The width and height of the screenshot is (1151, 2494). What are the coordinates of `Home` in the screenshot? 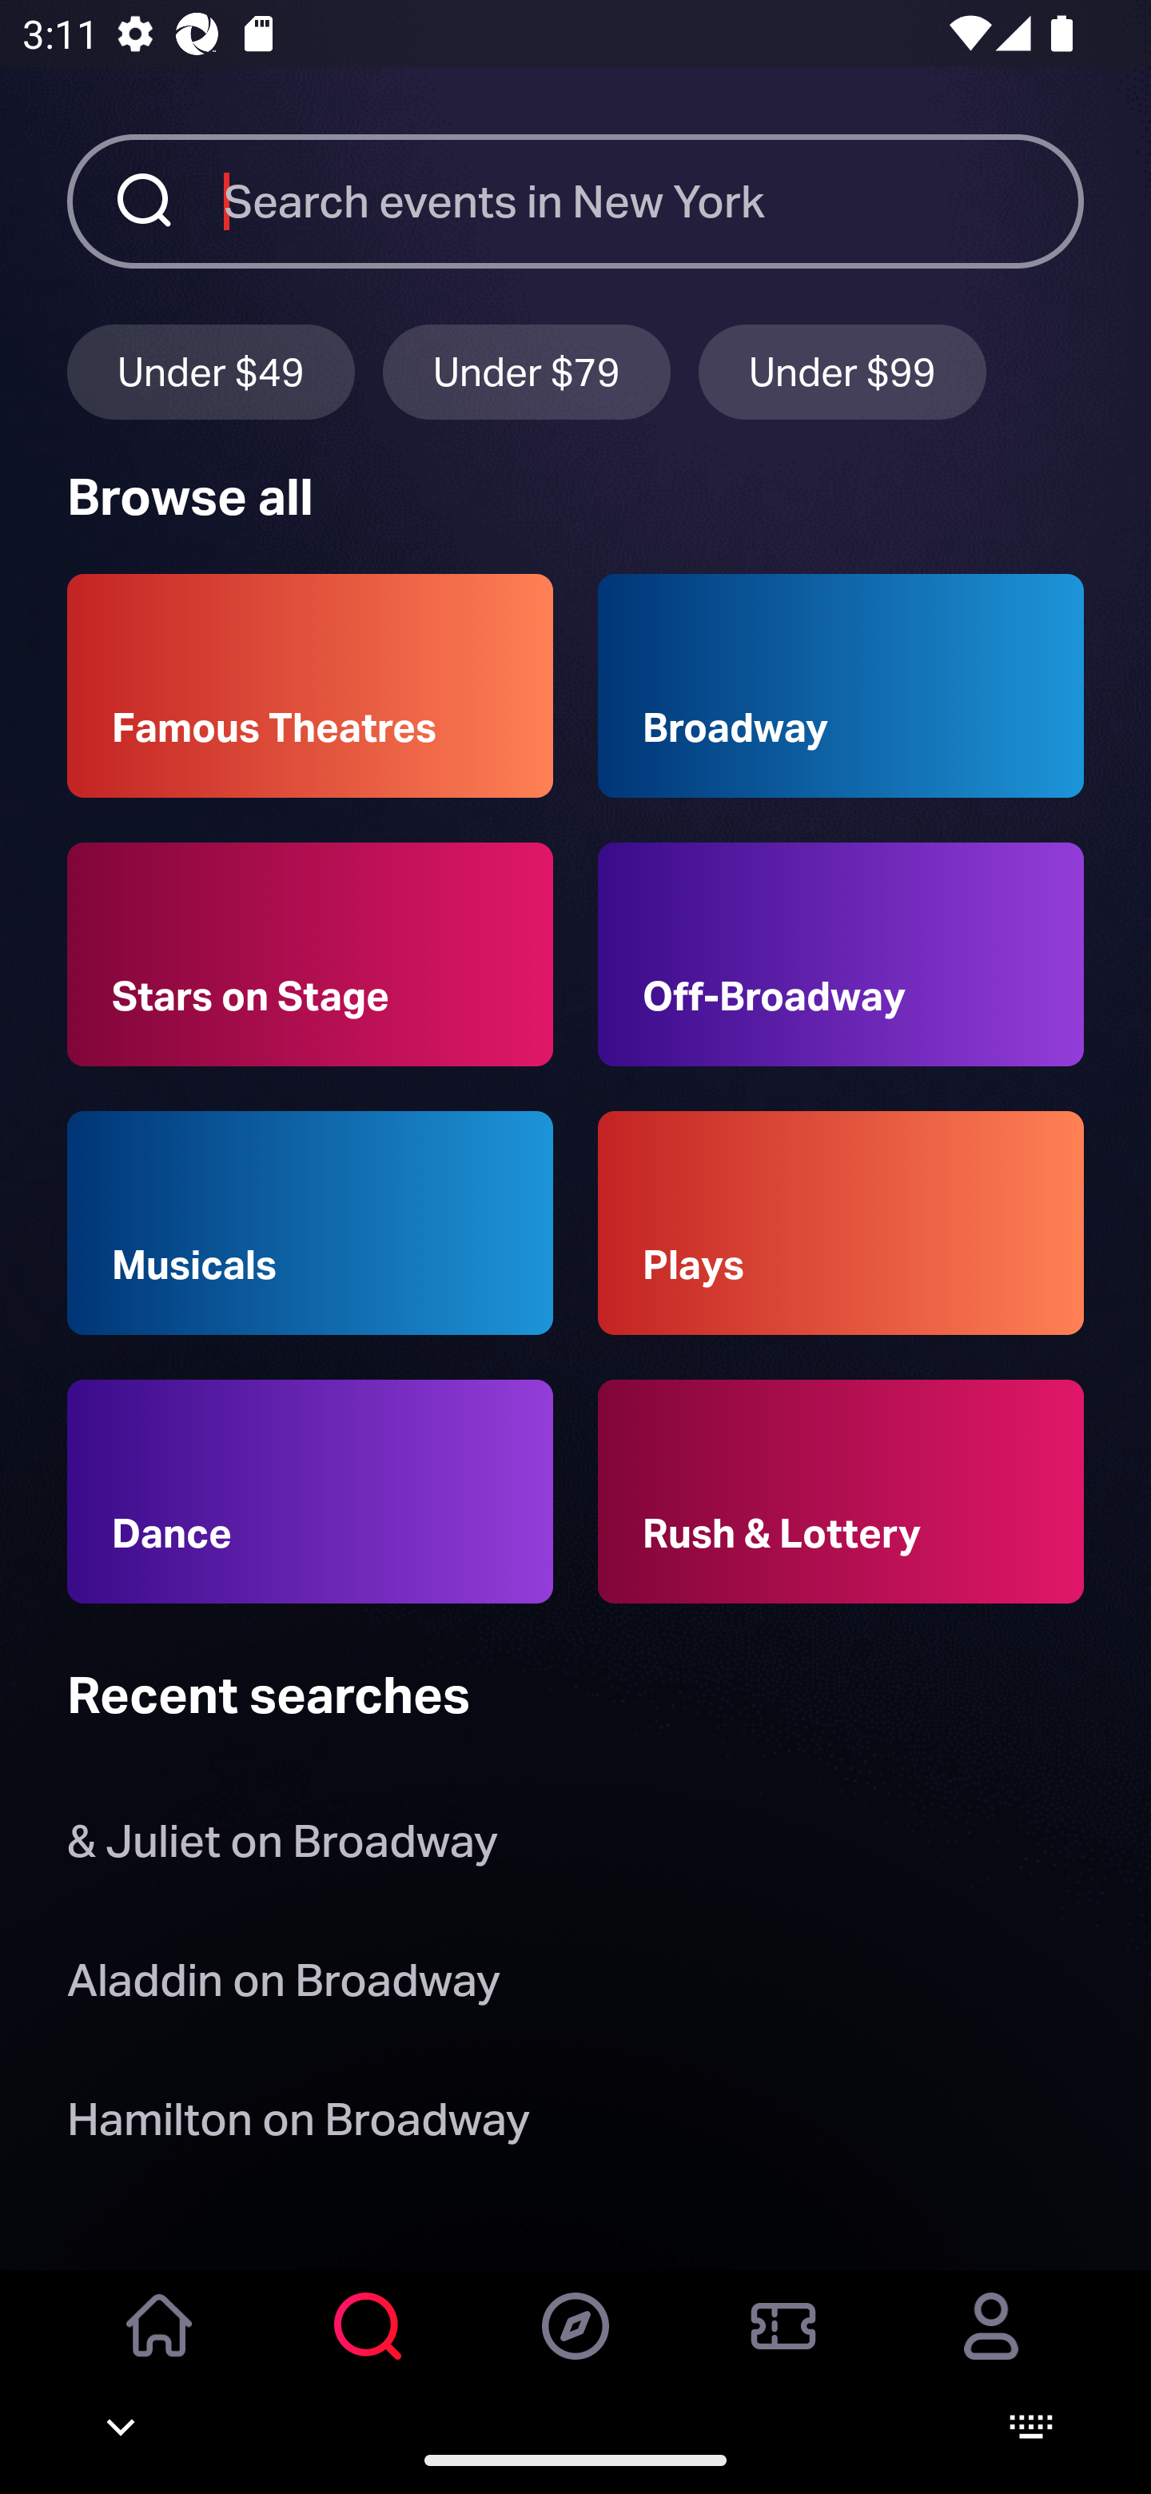 It's located at (160, 2348).